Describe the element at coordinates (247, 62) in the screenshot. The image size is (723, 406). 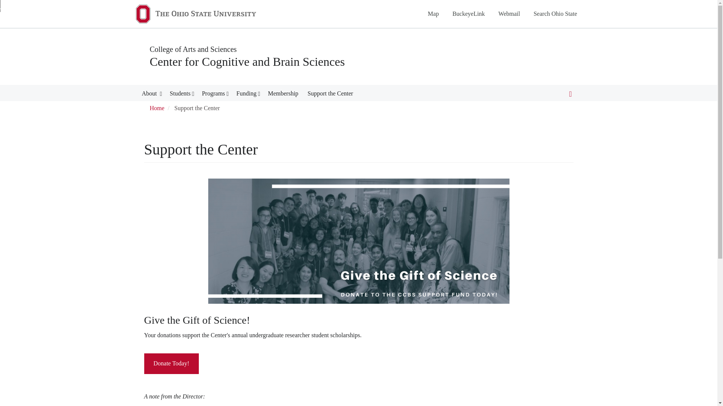
I see `Center for Cognitive and Brain Sciences` at that location.